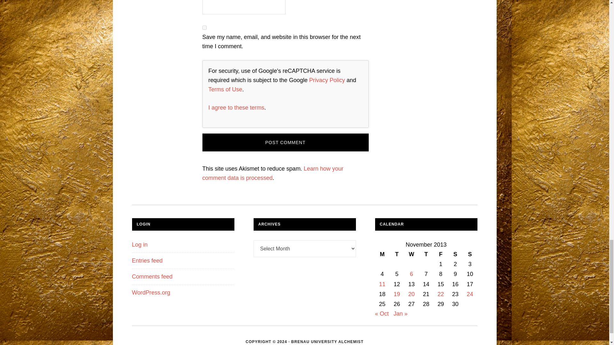 This screenshot has height=345, width=614. I want to click on Log in, so click(139, 245).